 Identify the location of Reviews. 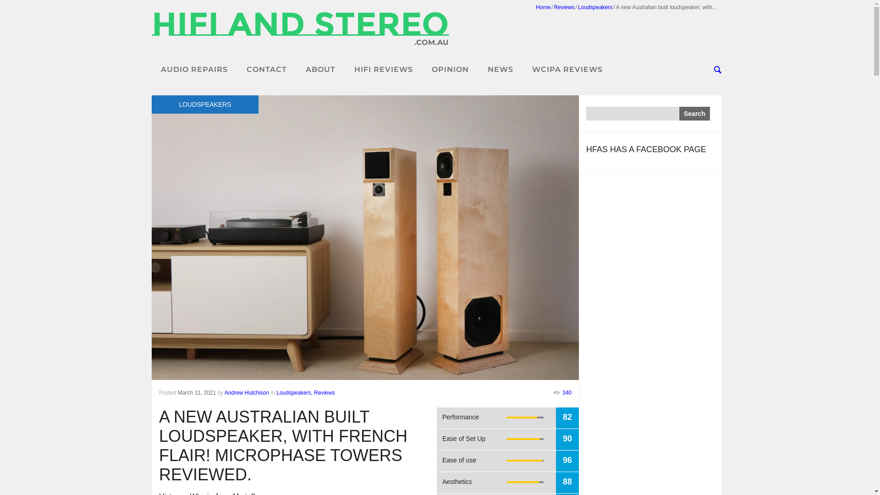
(324, 393).